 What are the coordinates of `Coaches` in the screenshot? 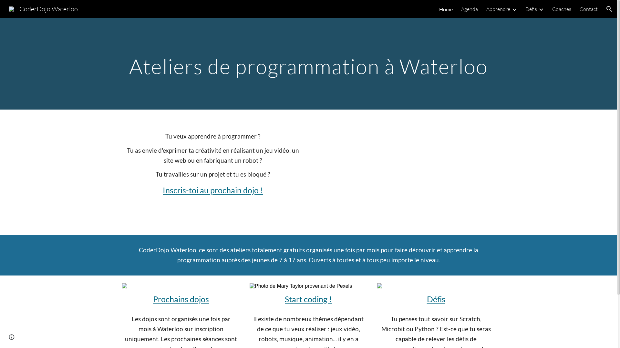 It's located at (562, 9).